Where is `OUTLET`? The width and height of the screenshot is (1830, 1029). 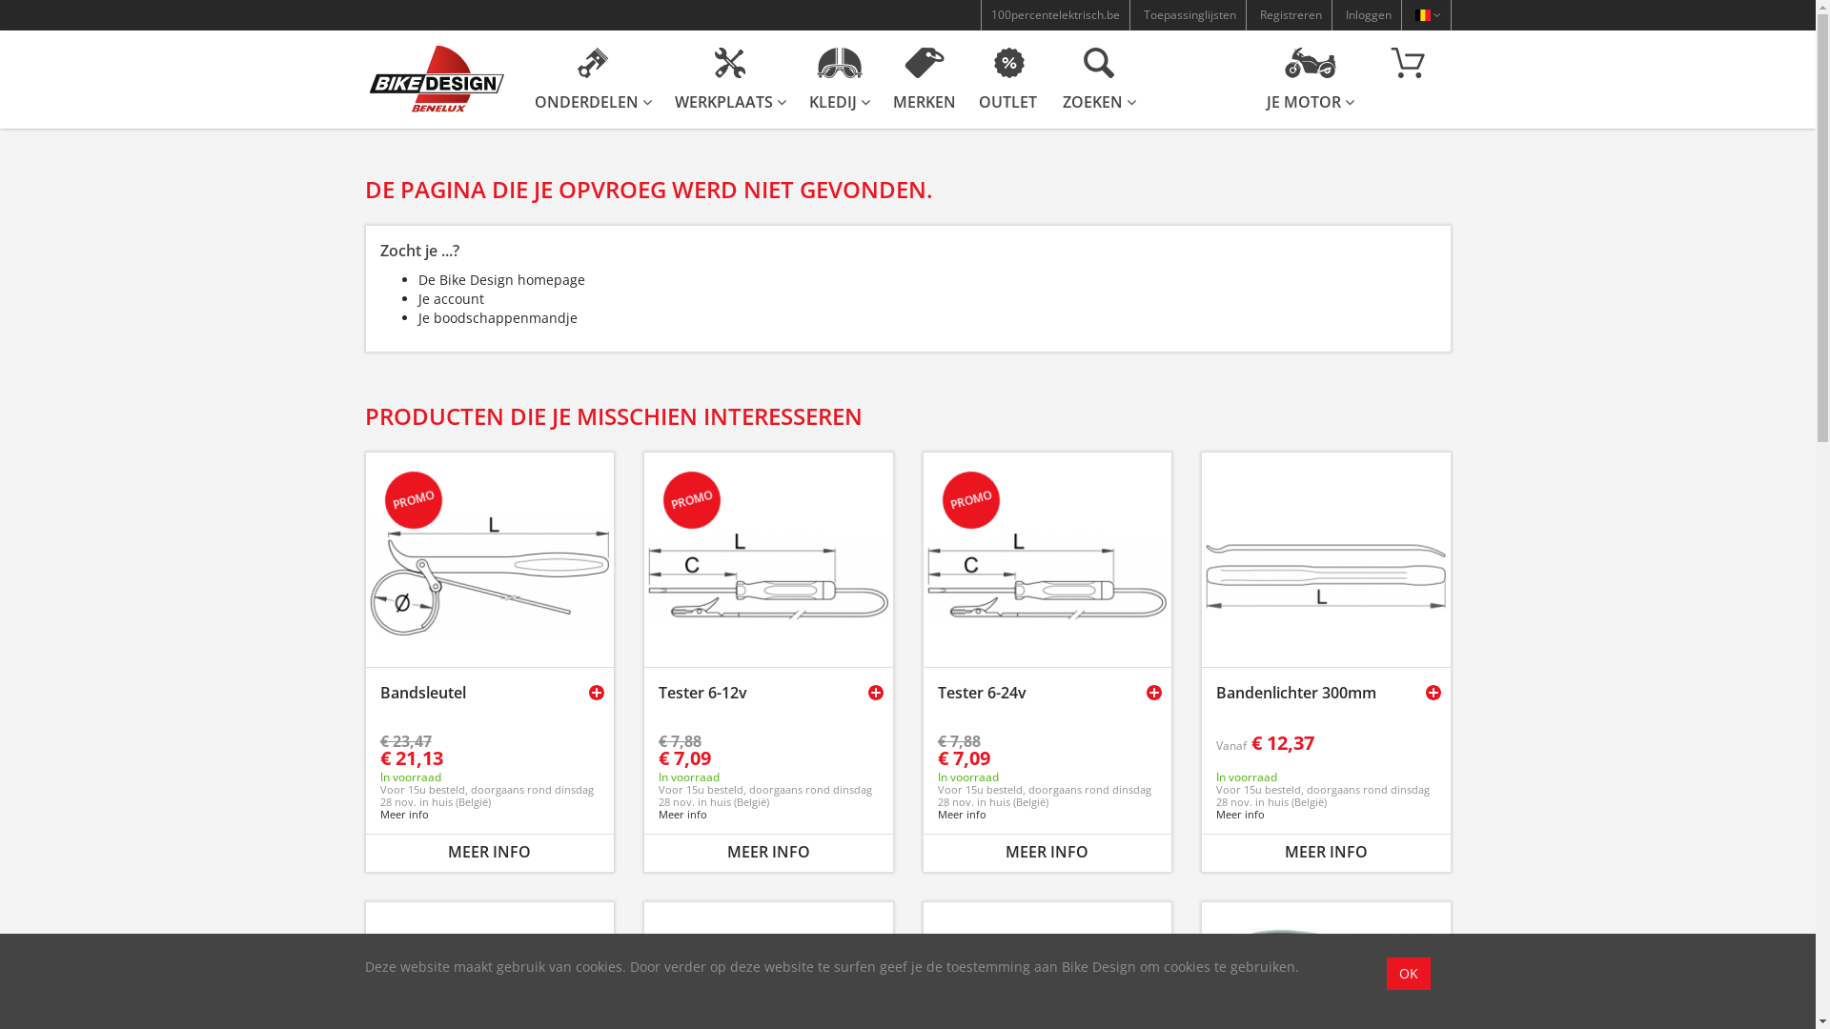
OUTLET is located at coordinates (1008, 80).